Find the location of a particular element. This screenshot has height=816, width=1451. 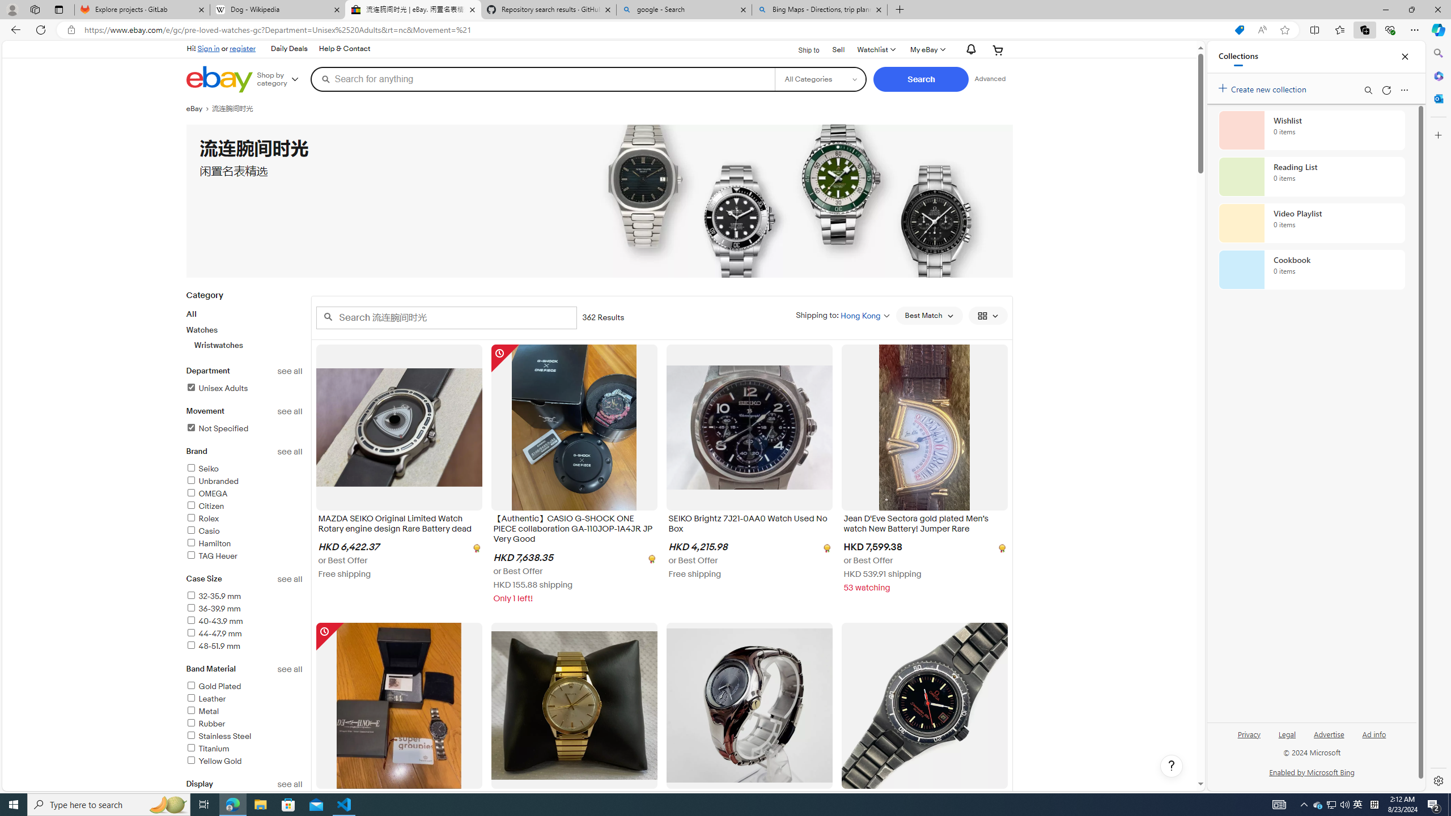

Unisex AdultsFilter Applied is located at coordinates (244, 389).